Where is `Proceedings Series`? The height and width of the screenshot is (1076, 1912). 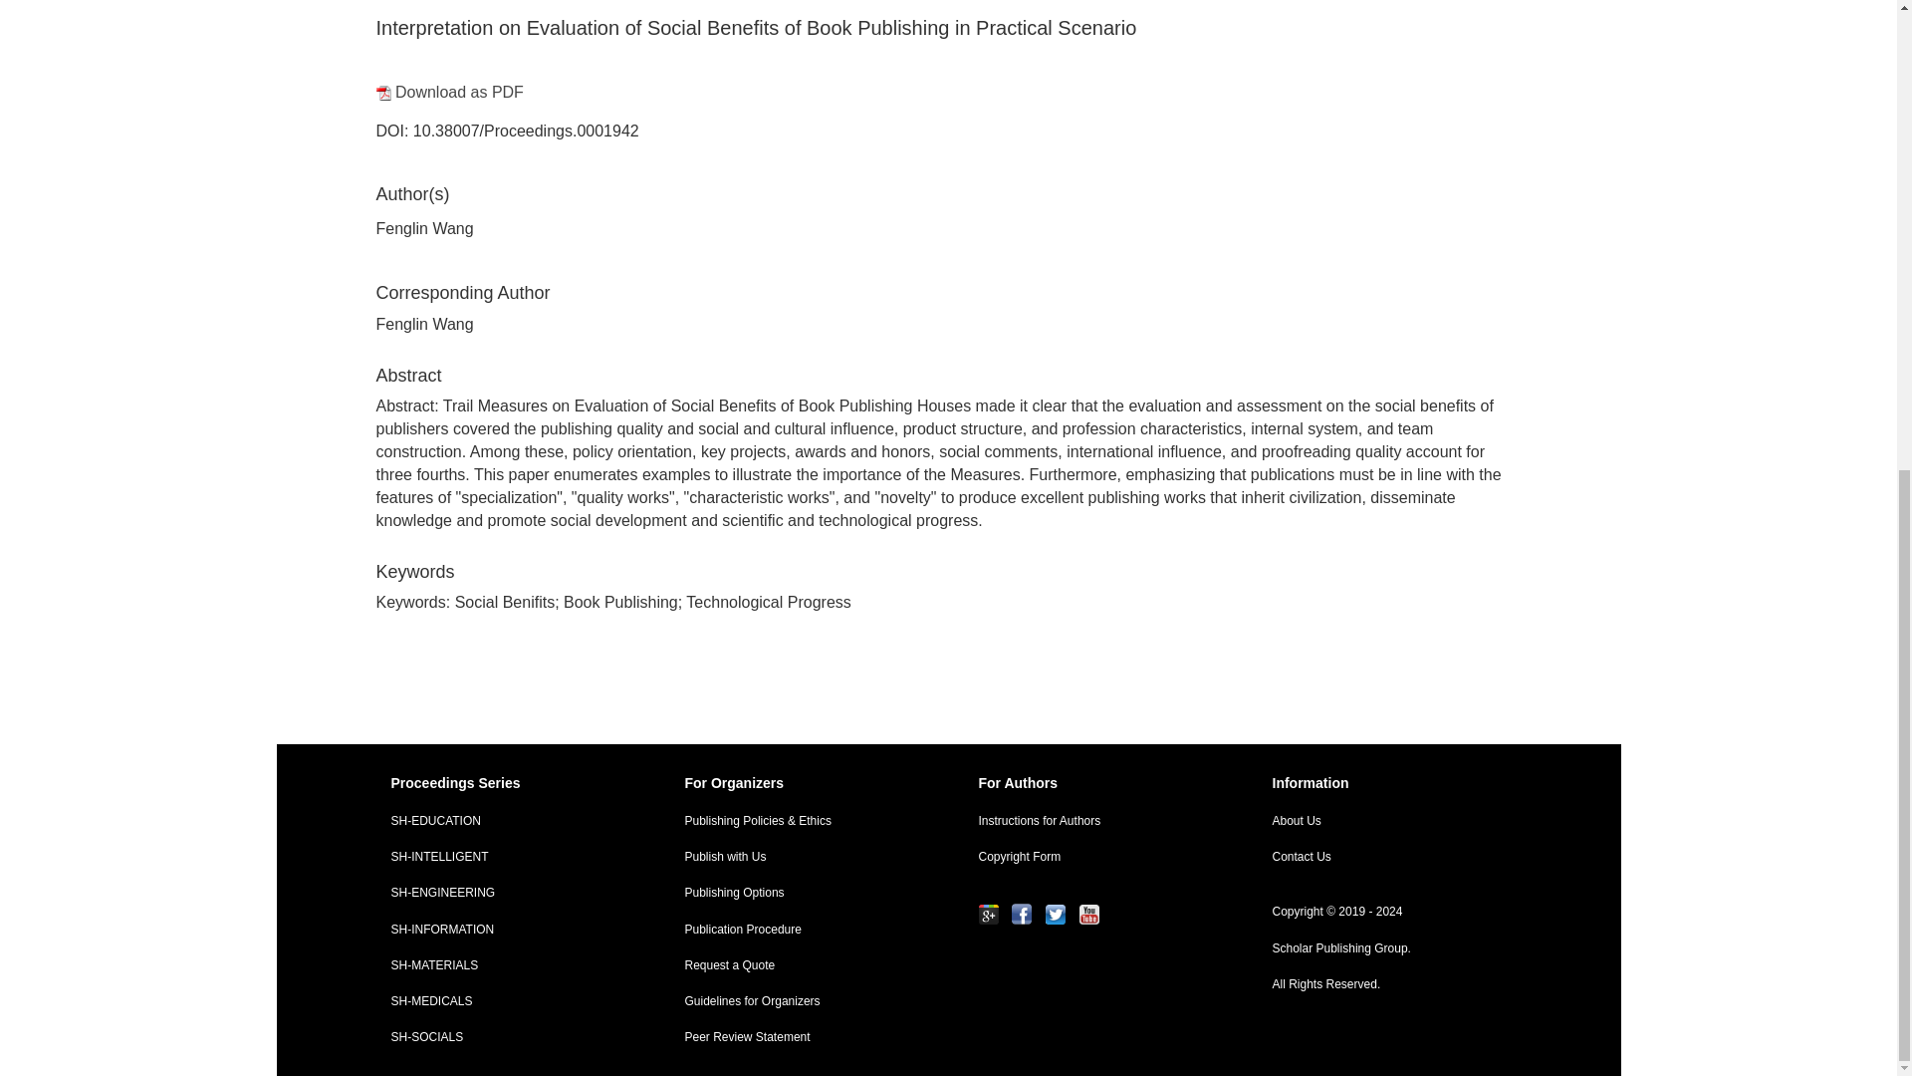
Proceedings Series is located at coordinates (508, 783).